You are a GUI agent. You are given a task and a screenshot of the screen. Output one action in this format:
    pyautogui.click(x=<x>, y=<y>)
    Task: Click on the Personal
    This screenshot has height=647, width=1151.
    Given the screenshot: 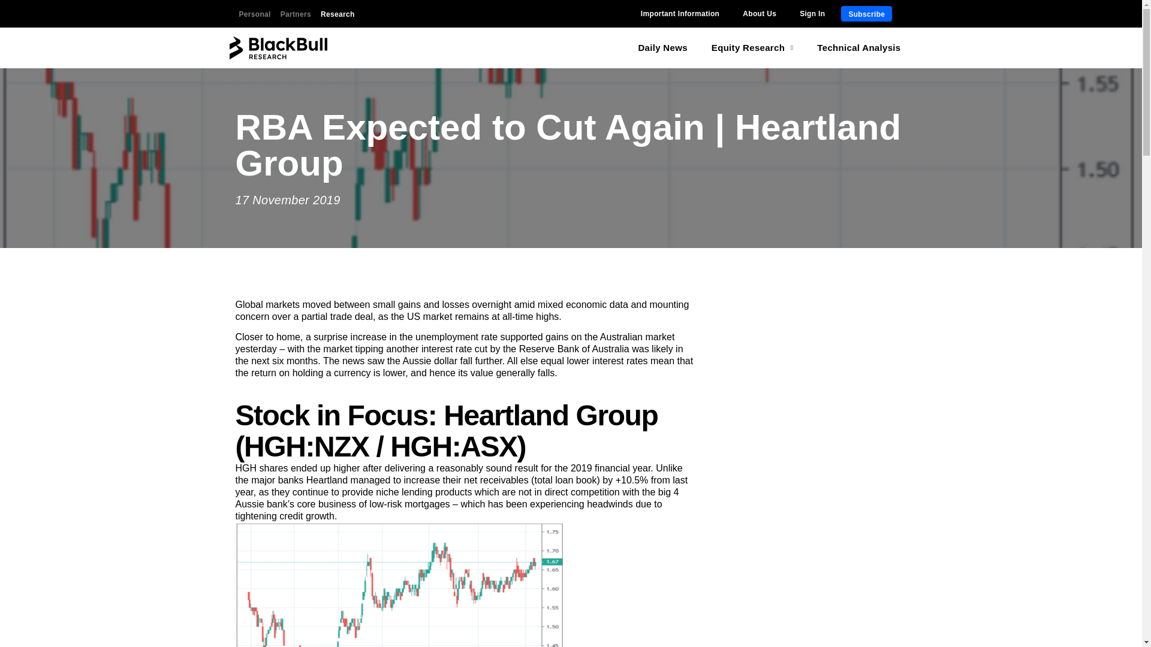 What is the action you would take?
    pyautogui.click(x=254, y=13)
    